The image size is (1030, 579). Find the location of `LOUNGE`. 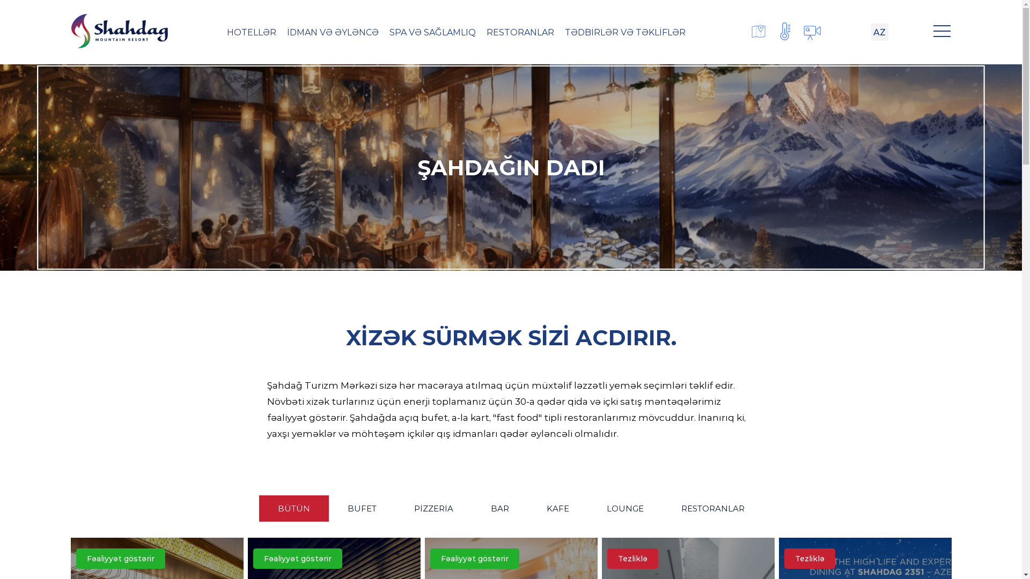

LOUNGE is located at coordinates (626, 508).